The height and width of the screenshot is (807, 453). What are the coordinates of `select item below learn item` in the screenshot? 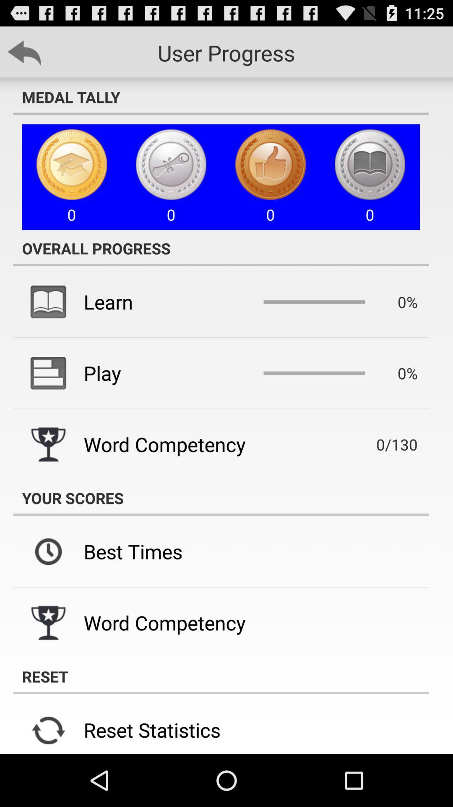 It's located at (102, 373).